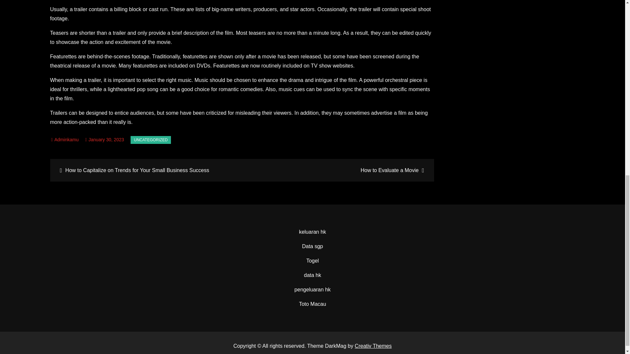 This screenshot has width=630, height=354. What do you see at coordinates (147, 170) in the screenshot?
I see `How to Capitalize on Trends for Your Small Business Success` at bounding box center [147, 170].